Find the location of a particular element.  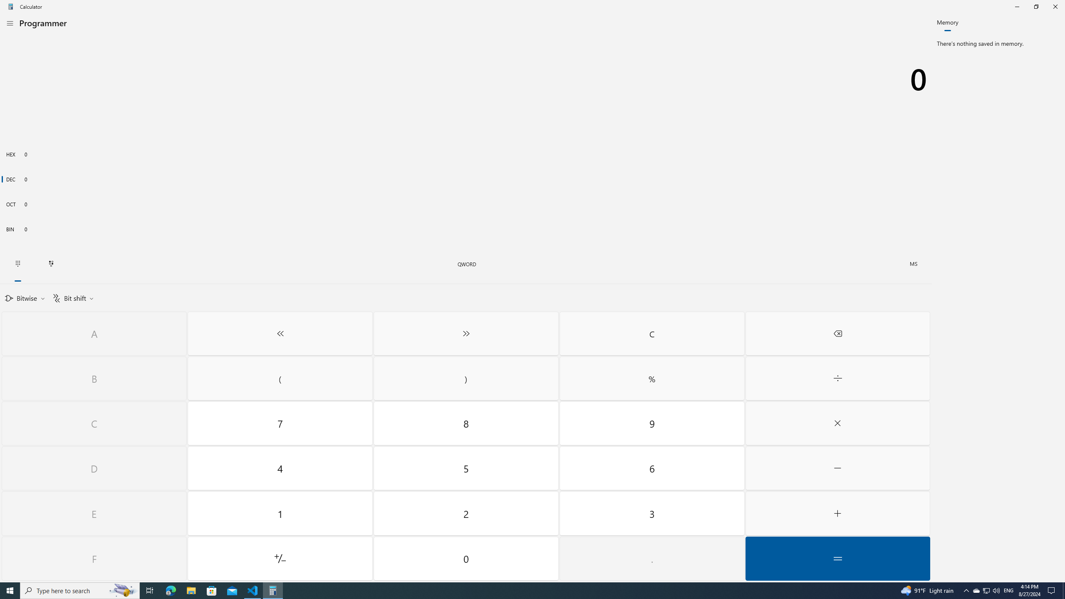

Six is located at coordinates (94, 423).